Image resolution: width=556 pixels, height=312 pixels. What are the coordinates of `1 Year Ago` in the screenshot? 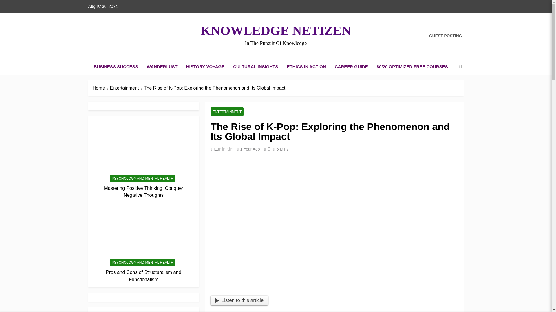 It's located at (250, 149).